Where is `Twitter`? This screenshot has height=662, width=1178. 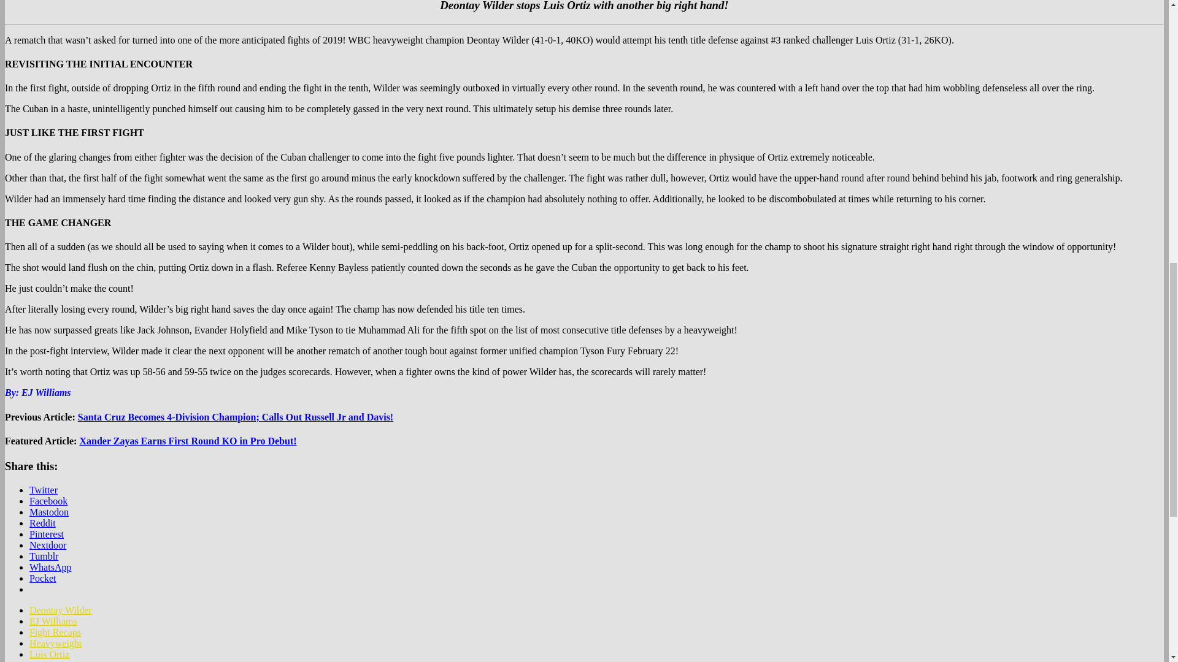 Twitter is located at coordinates (44, 489).